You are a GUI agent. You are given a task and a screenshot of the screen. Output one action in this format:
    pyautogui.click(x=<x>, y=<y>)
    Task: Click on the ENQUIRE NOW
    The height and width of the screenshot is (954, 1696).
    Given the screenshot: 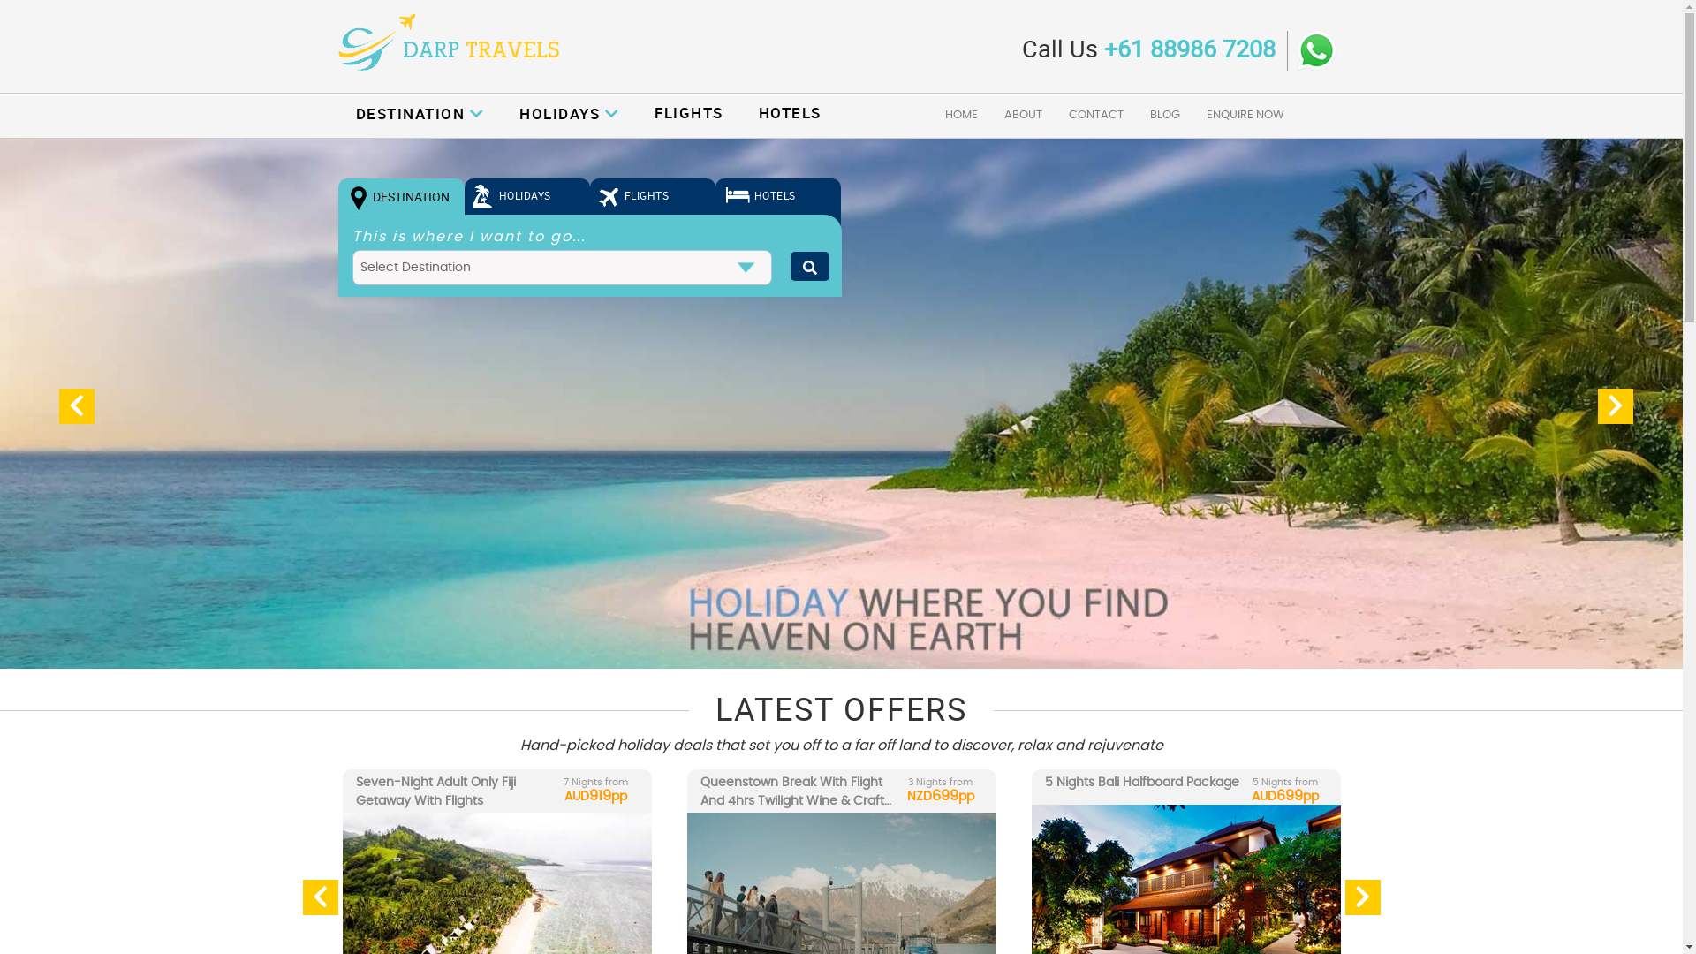 What is the action you would take?
    pyautogui.click(x=1245, y=115)
    